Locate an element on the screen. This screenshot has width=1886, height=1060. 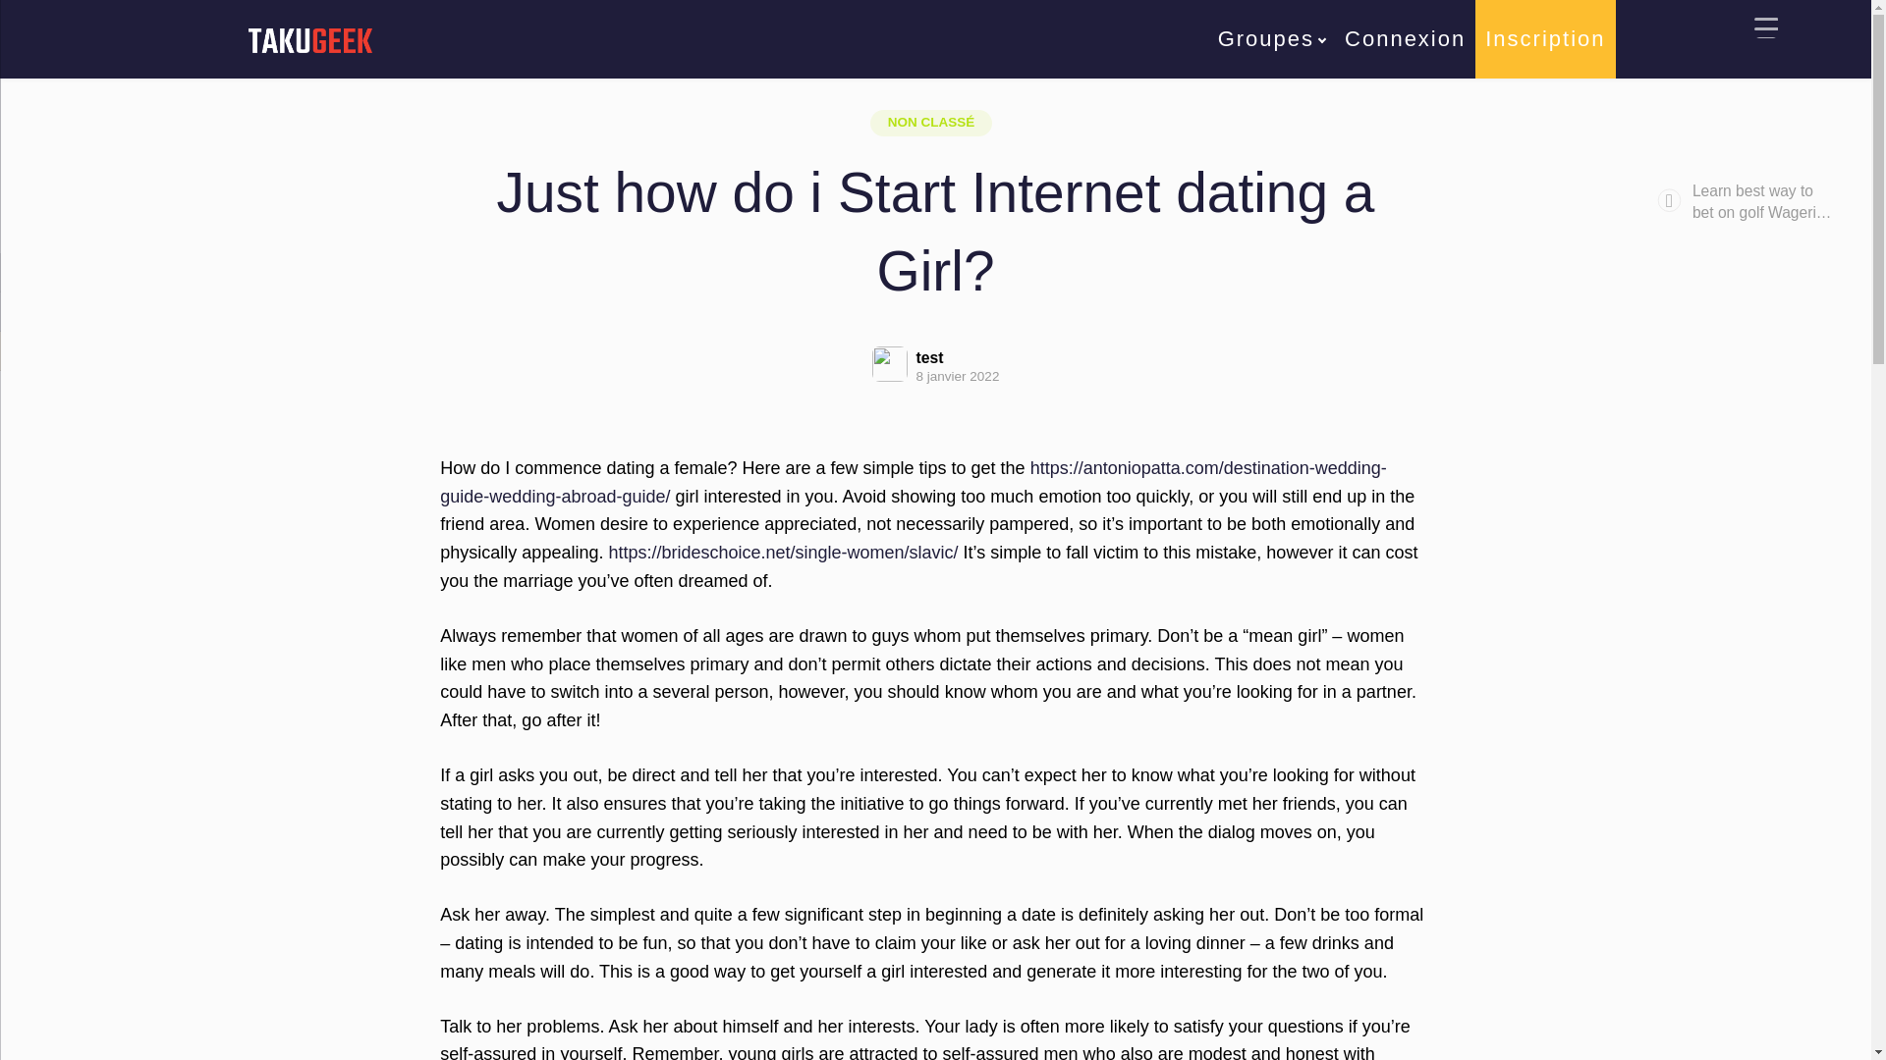
2022 is located at coordinates (788, 63).